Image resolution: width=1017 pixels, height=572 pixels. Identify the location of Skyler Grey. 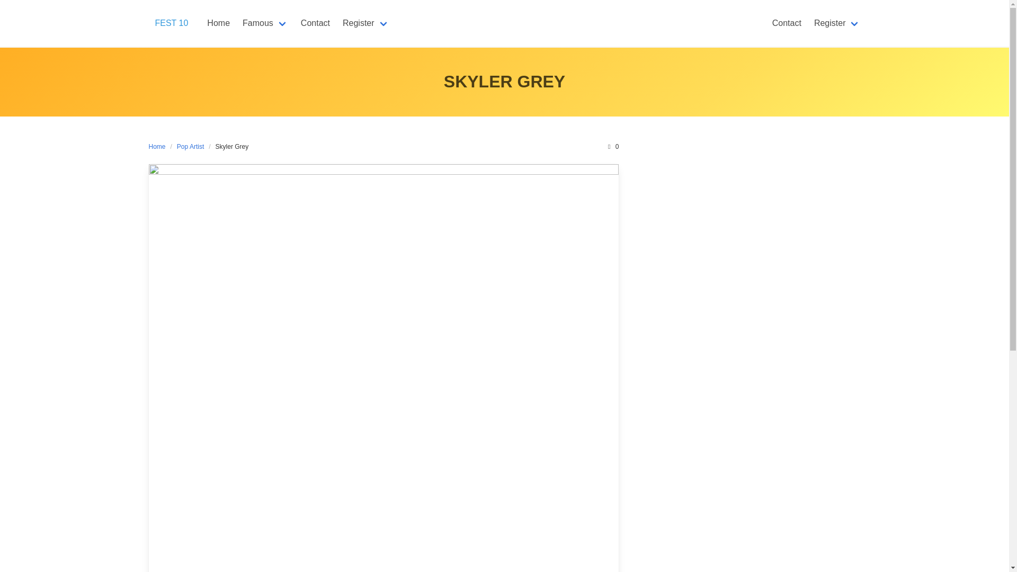
(232, 146).